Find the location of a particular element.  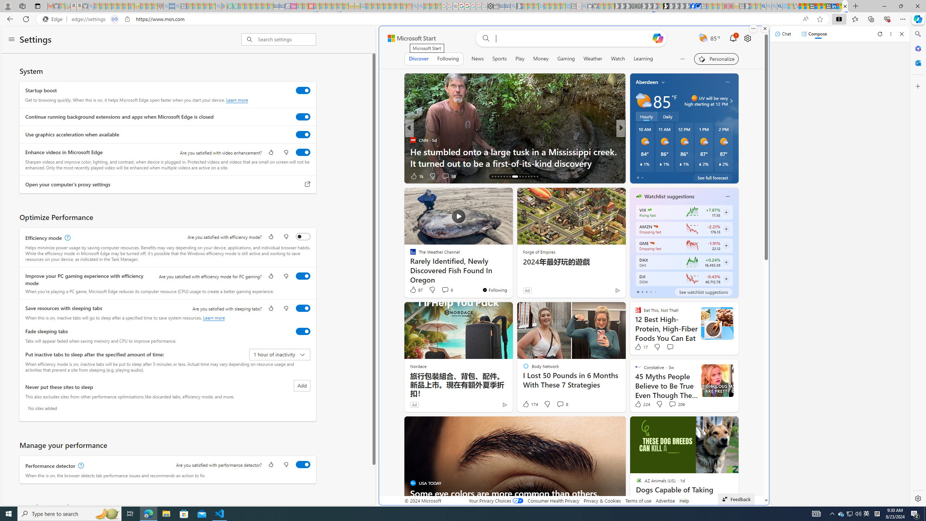

Privacy & Cookies is located at coordinates (602, 501).